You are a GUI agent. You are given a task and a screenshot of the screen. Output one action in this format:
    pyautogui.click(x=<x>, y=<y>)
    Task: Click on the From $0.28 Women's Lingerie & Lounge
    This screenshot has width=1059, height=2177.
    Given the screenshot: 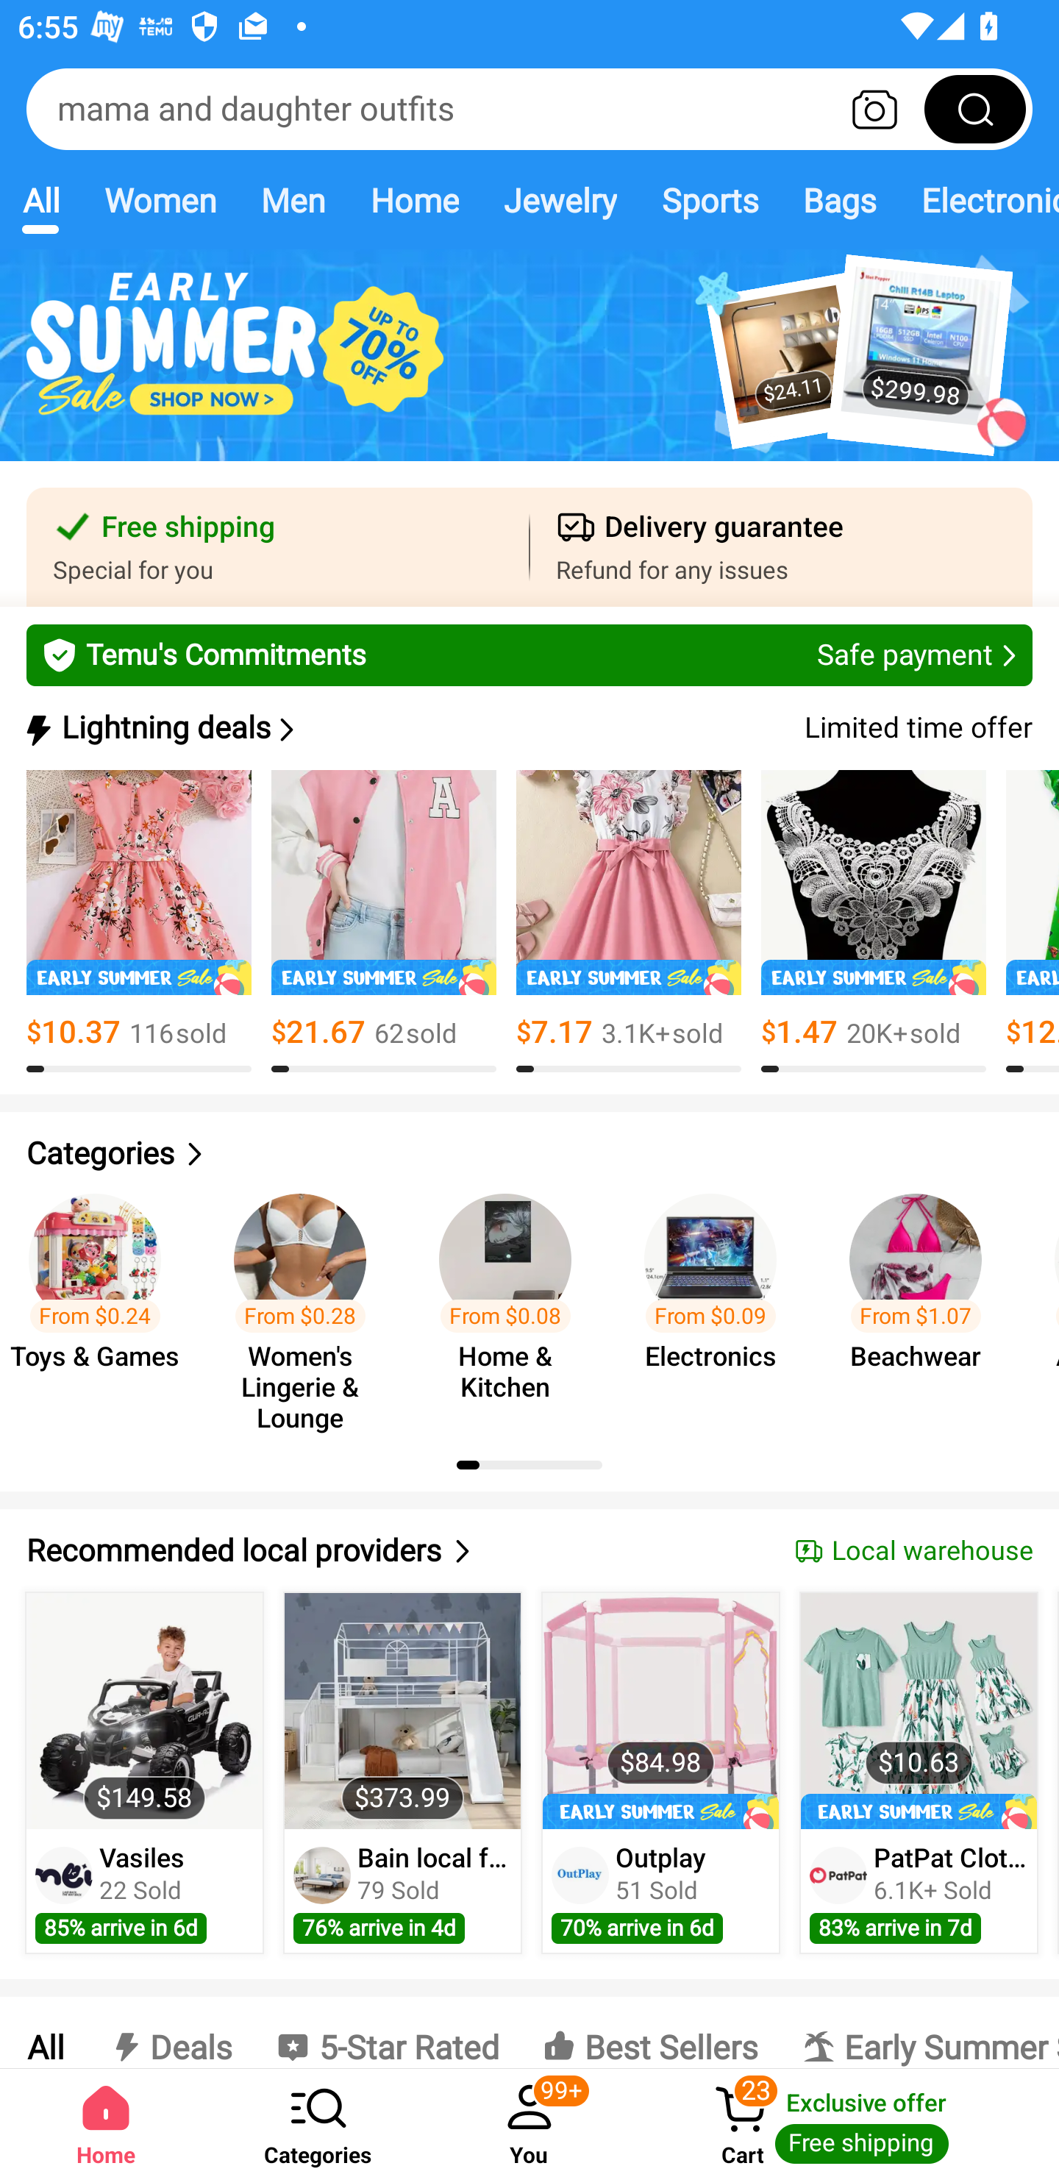 What is the action you would take?
    pyautogui.click(x=307, y=1300)
    